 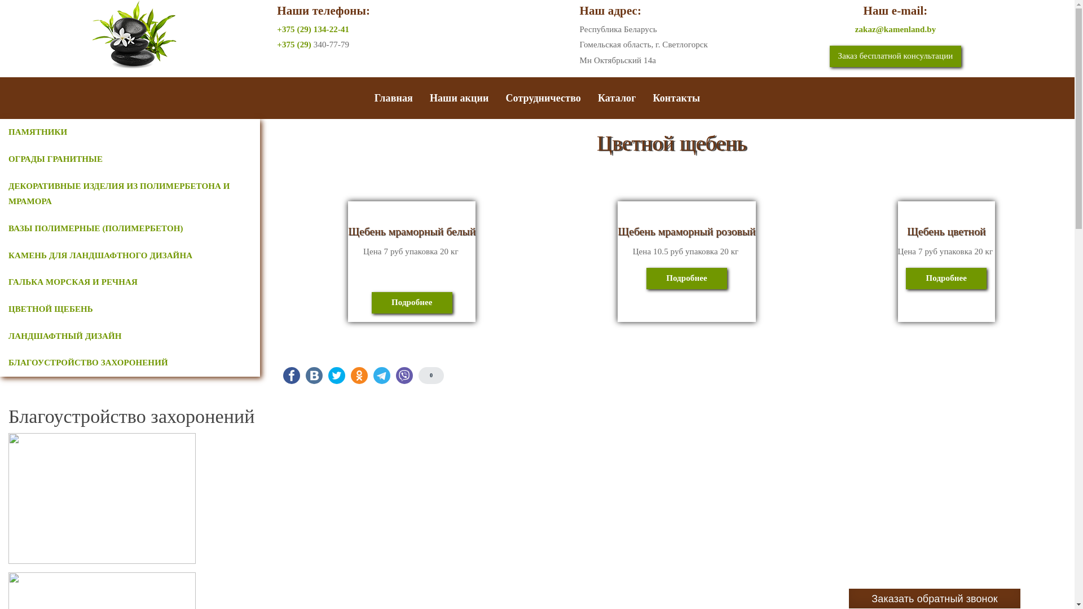 What do you see at coordinates (896, 29) in the screenshot?
I see `zakaz@kamenland.by` at bounding box center [896, 29].